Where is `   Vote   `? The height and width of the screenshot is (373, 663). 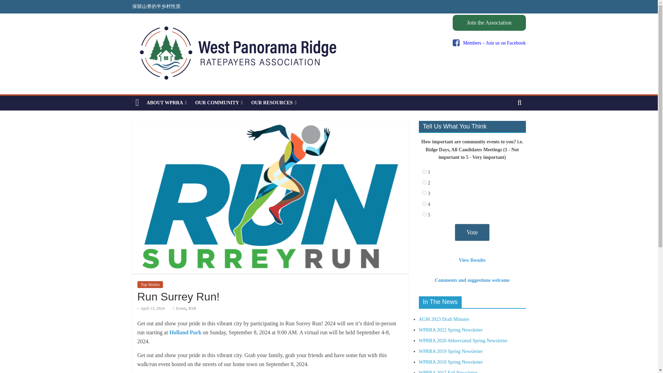
   Vote    is located at coordinates (472, 232).